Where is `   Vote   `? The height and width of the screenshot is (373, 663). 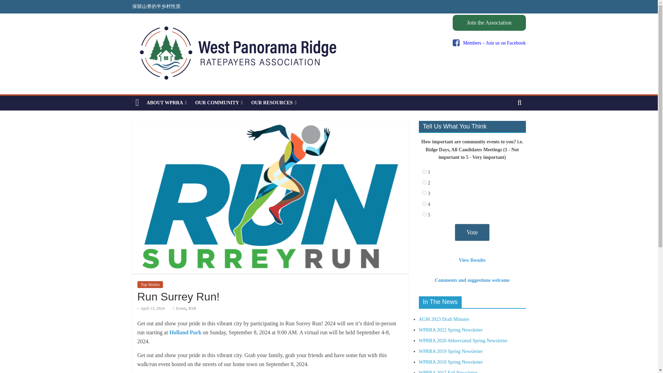
   Vote    is located at coordinates (472, 232).